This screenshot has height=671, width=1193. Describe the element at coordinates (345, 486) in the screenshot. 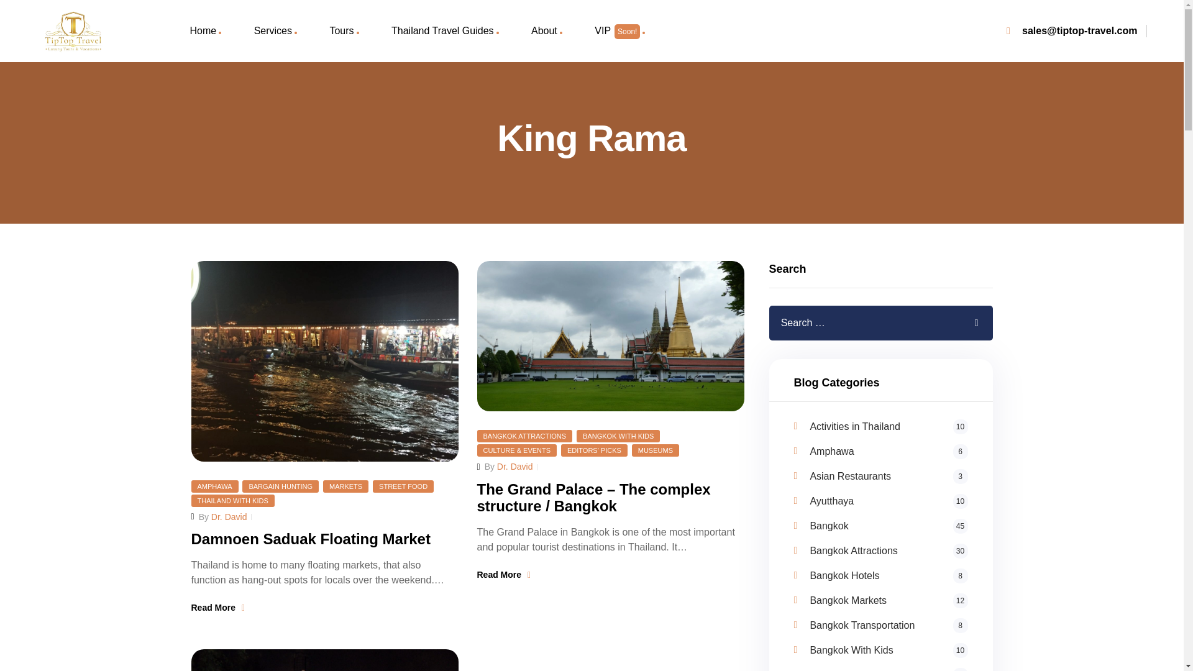

I see `MARKETS` at that location.